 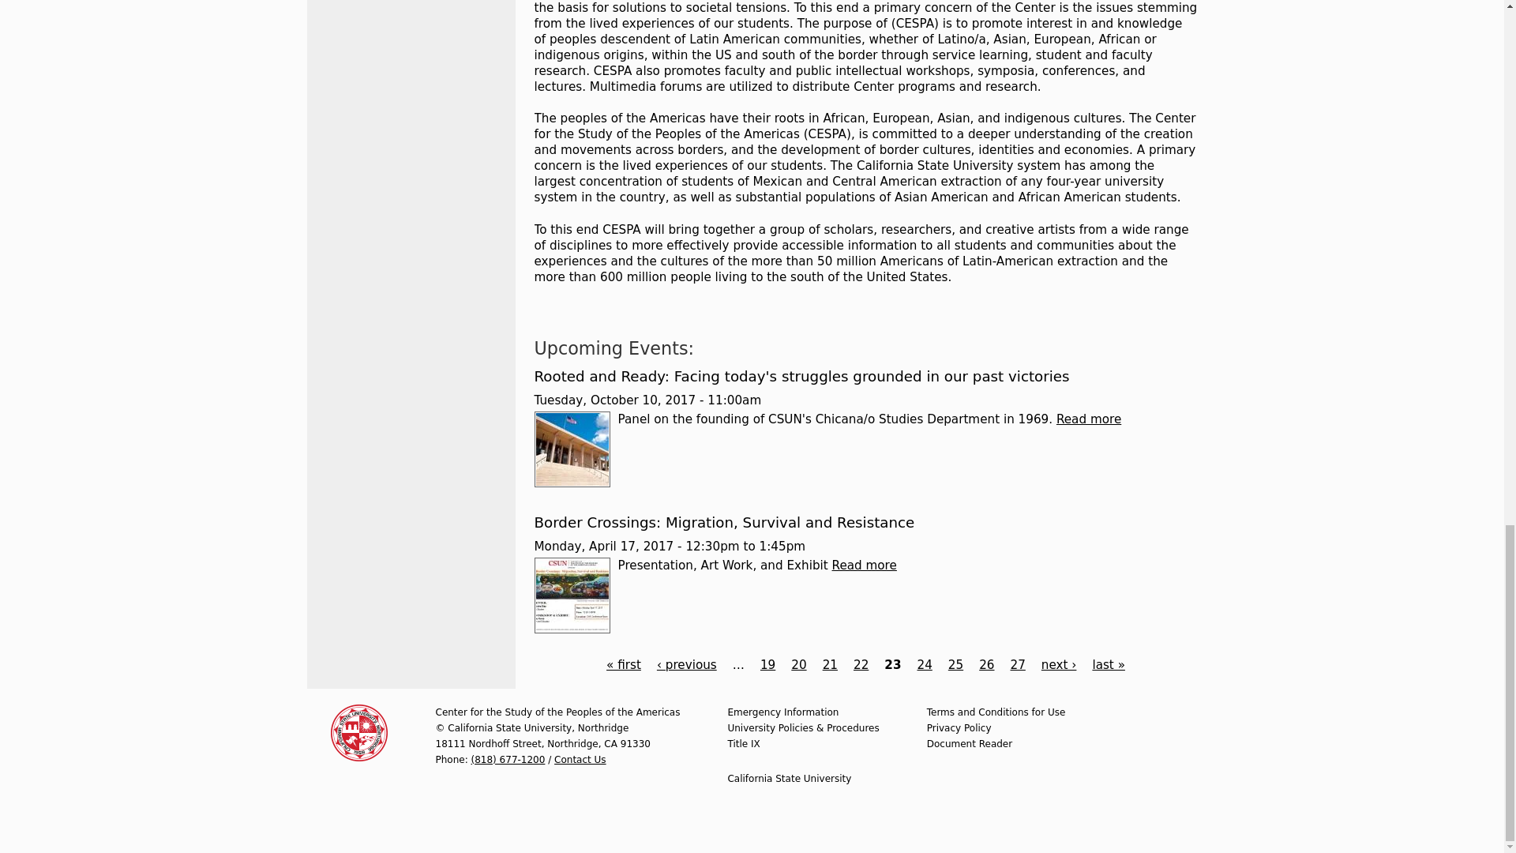 What do you see at coordinates (799, 665) in the screenshot?
I see `Go to page 20` at bounding box center [799, 665].